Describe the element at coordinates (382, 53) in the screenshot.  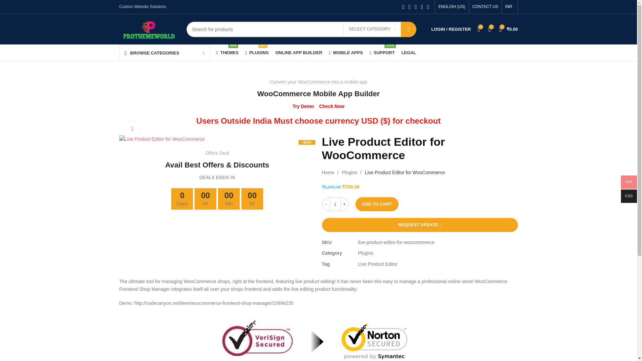
I see `SELECT CATEGORY` at that location.